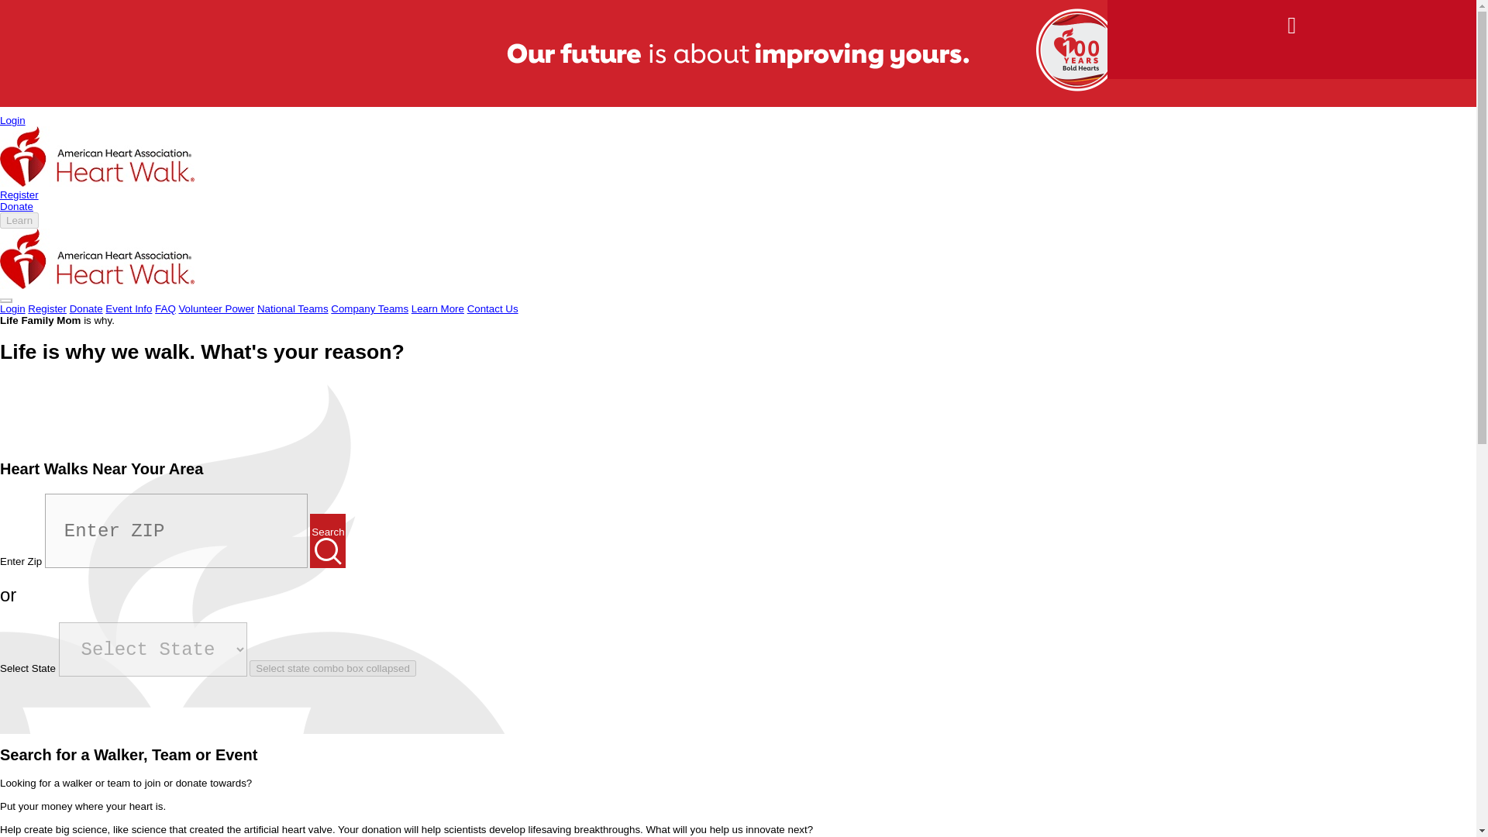 The image size is (1488, 837). I want to click on Select state combo box collapsed, so click(333, 668).